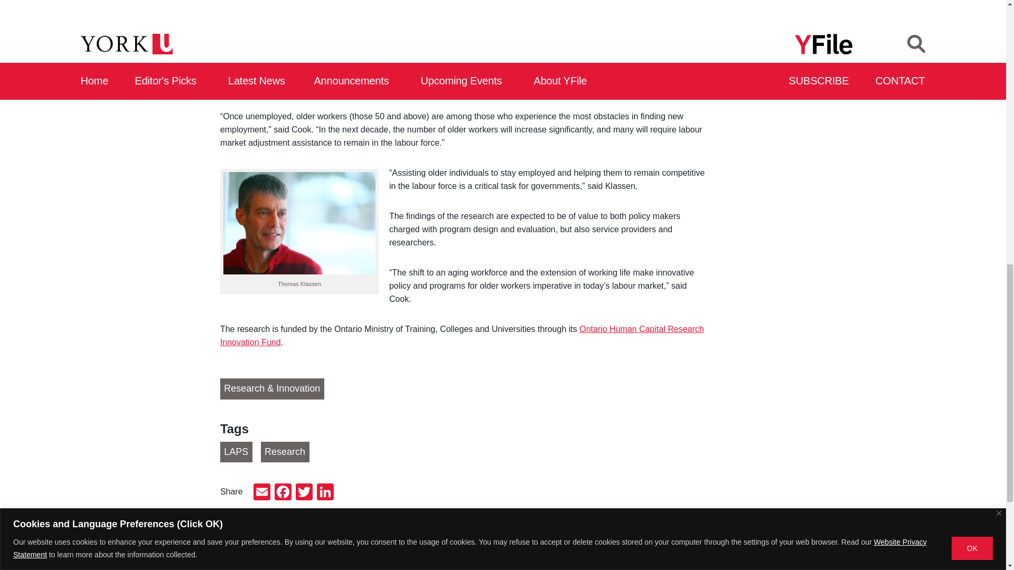  What do you see at coordinates (283, 493) in the screenshot?
I see `Facebook` at bounding box center [283, 493].